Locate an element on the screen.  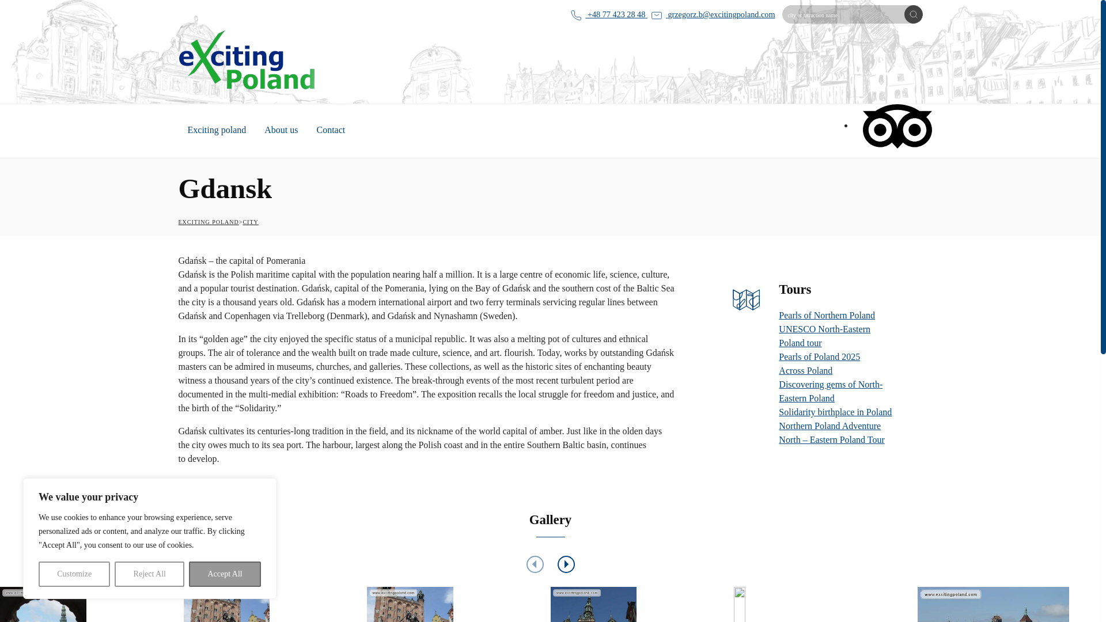
Contact is located at coordinates (331, 131).